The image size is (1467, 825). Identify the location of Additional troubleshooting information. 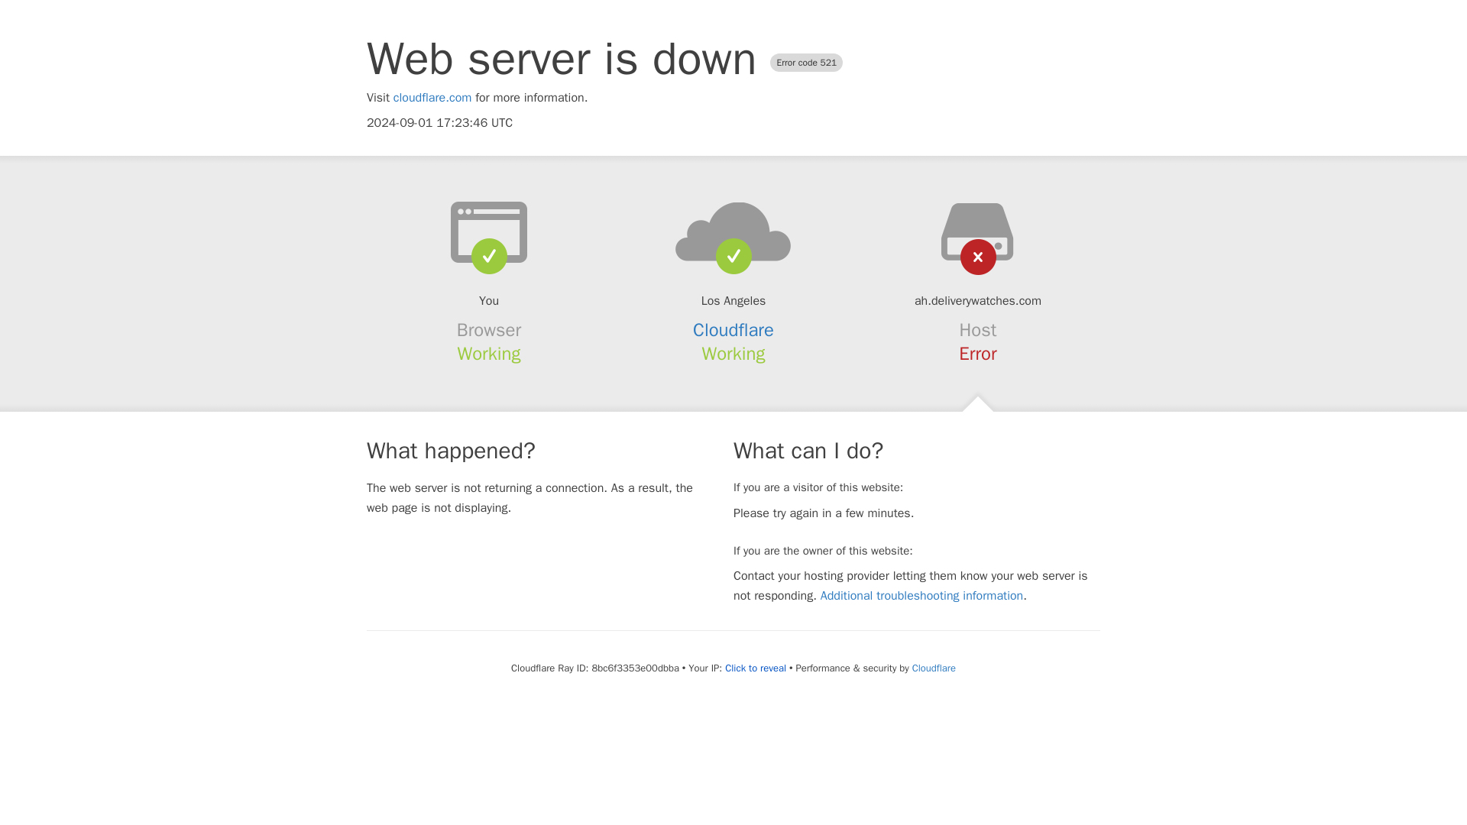
(921, 596).